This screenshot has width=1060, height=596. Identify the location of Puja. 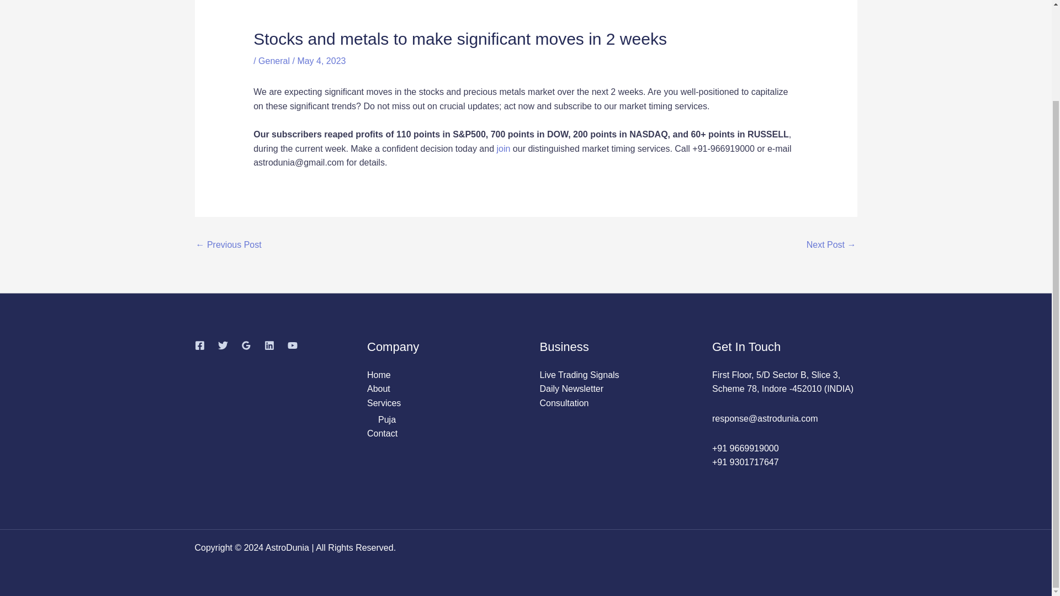
(386, 419).